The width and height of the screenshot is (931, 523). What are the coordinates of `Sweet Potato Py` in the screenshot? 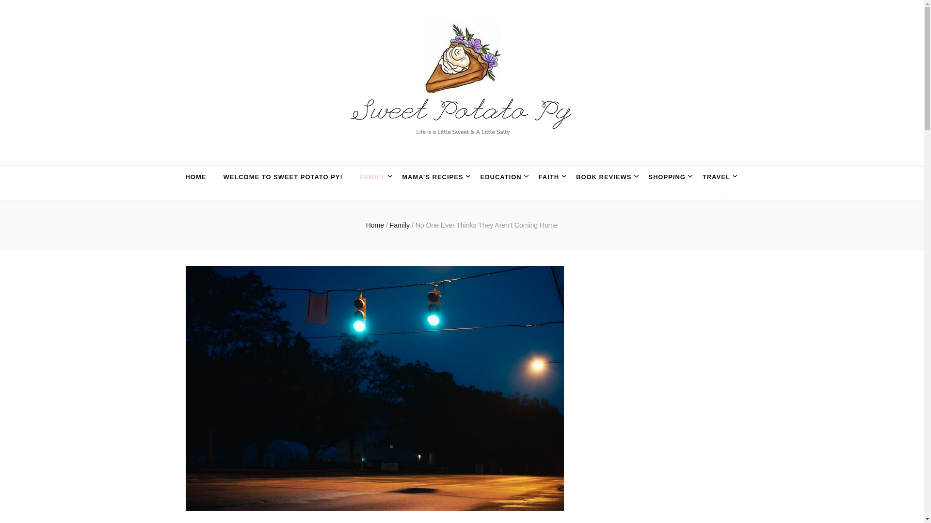 It's located at (281, 157).